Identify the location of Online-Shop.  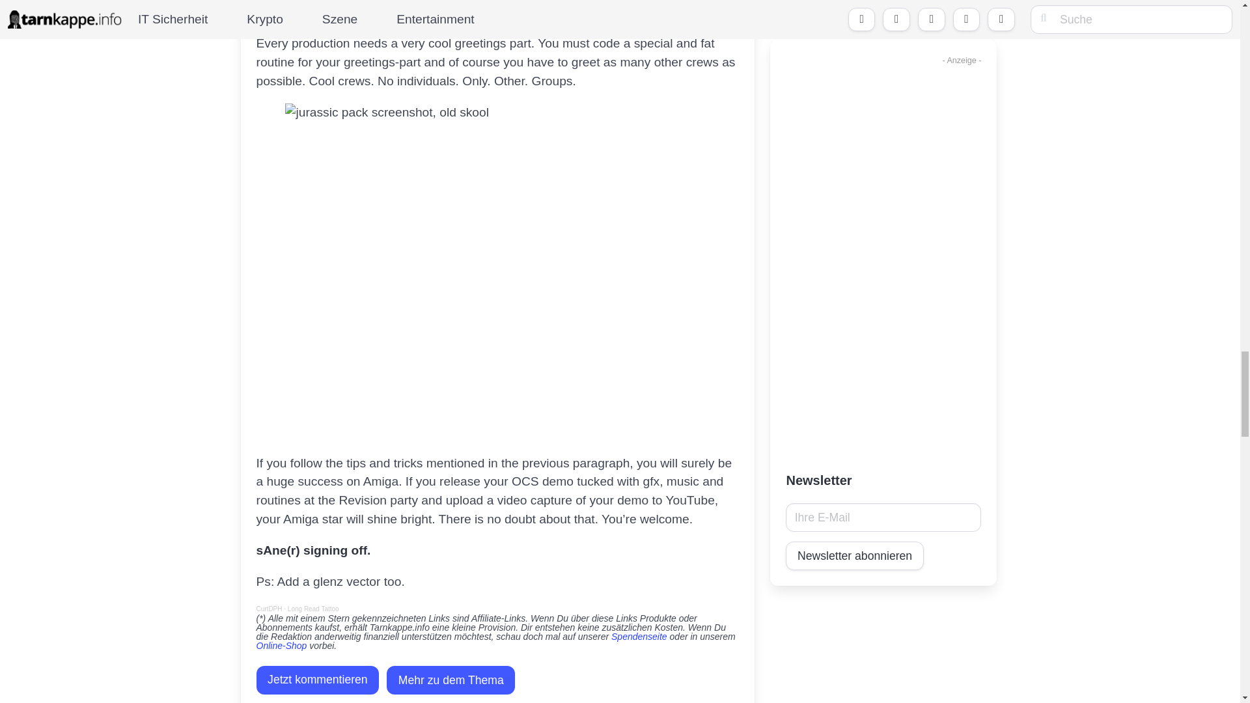
(281, 646).